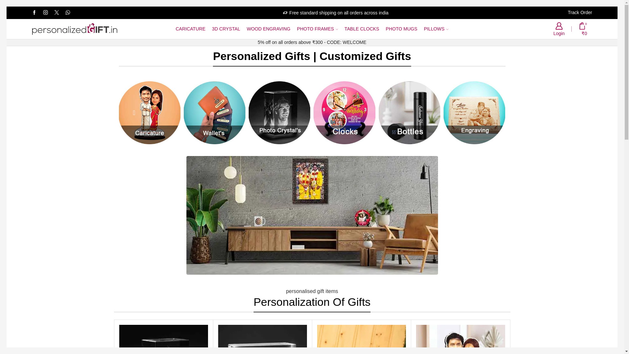  What do you see at coordinates (56, 13) in the screenshot?
I see `Twitter` at bounding box center [56, 13].